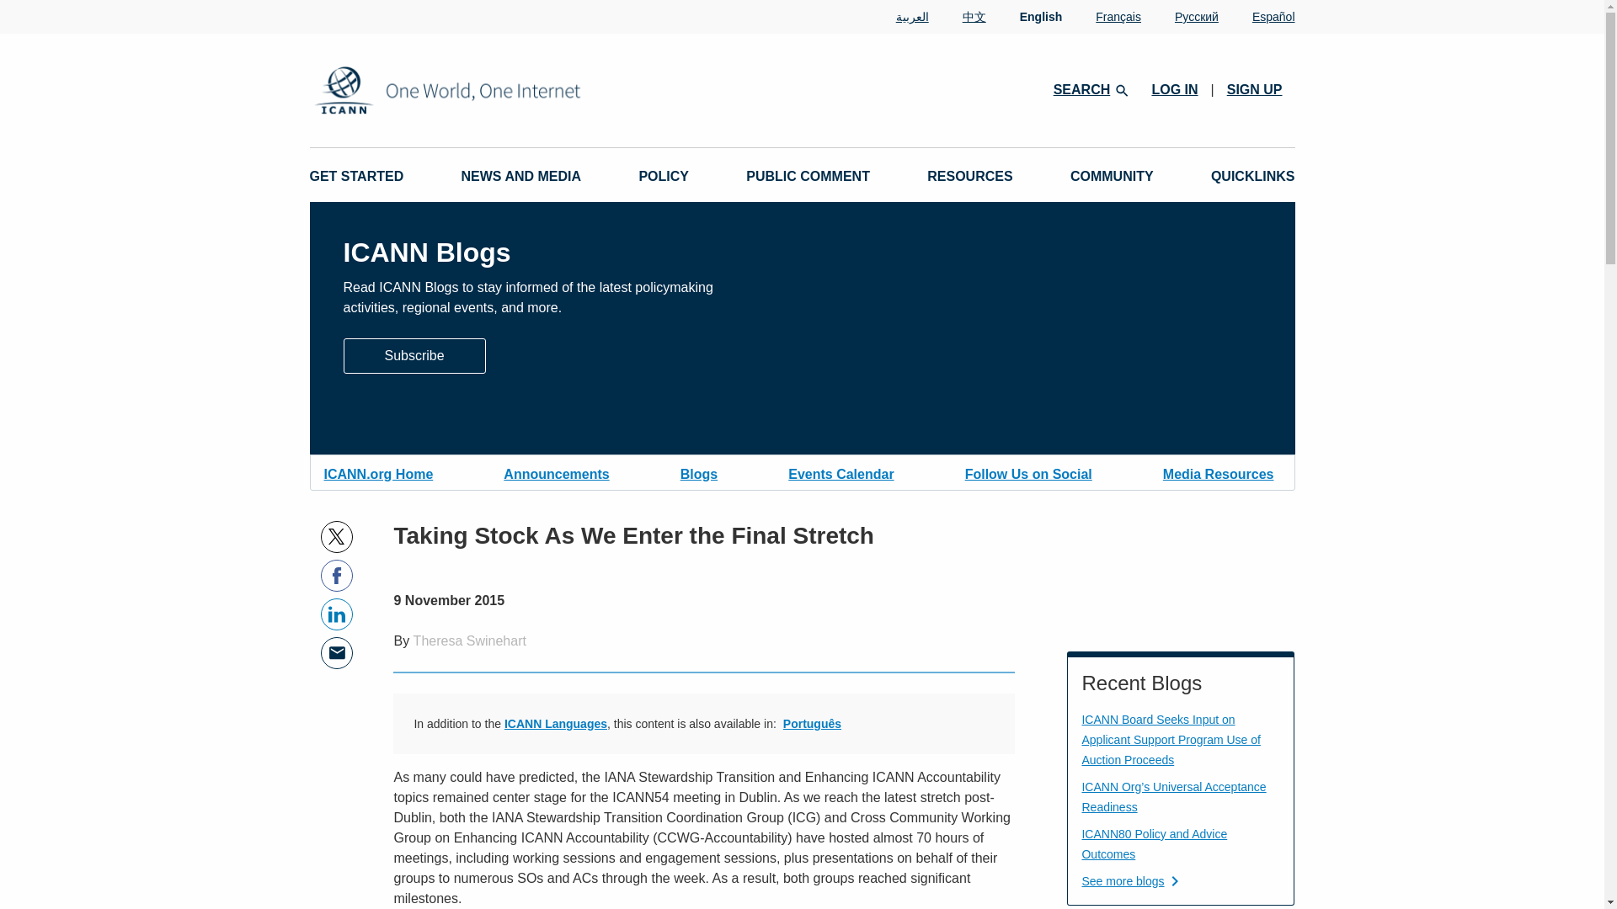 The height and width of the screenshot is (909, 1617). Describe the element at coordinates (664, 177) in the screenshot. I see `POLICY` at that location.